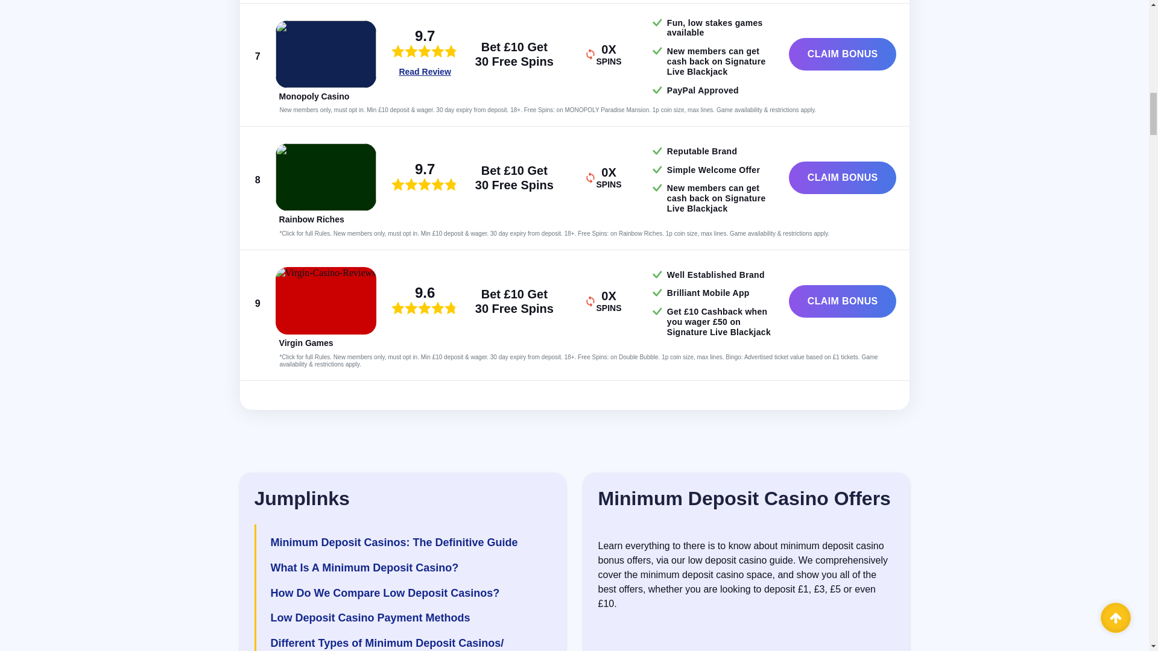 This screenshot has width=1158, height=651. I want to click on Monopoly Casino, so click(314, 96).